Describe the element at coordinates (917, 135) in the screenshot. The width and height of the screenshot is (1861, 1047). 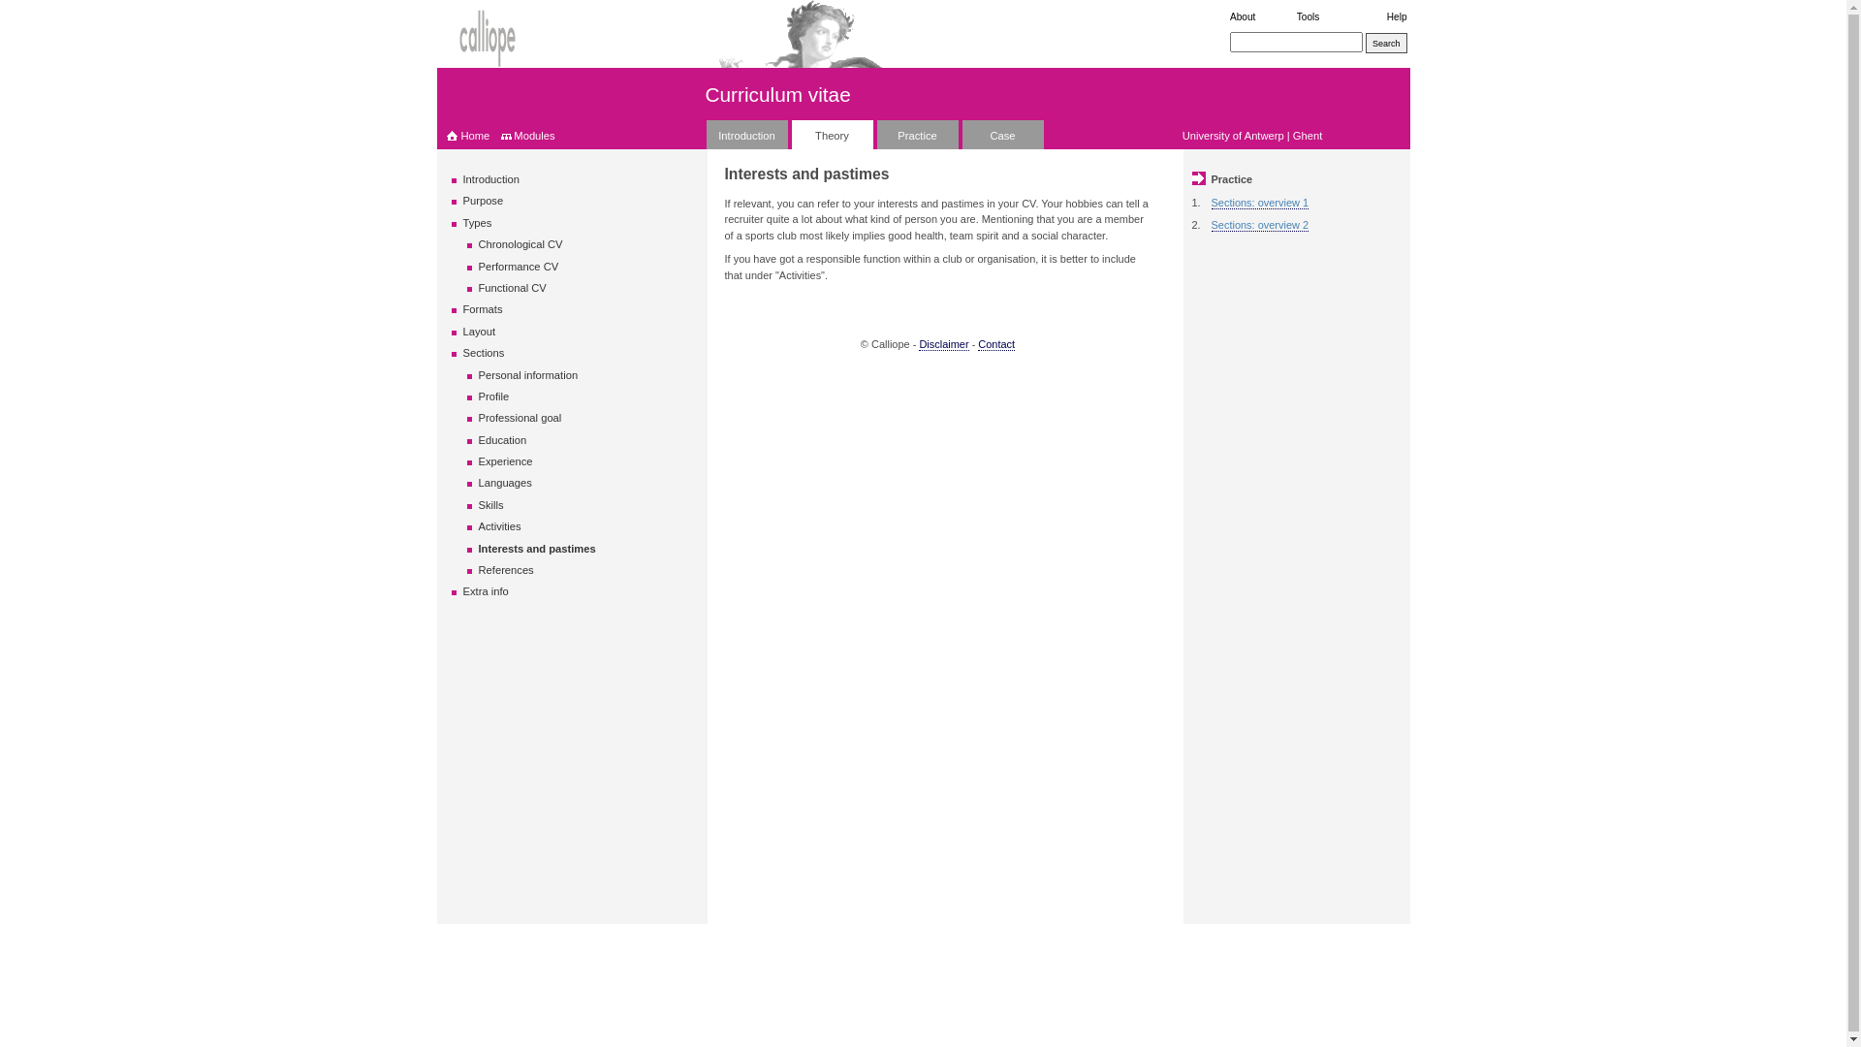
I see `Practice` at that location.